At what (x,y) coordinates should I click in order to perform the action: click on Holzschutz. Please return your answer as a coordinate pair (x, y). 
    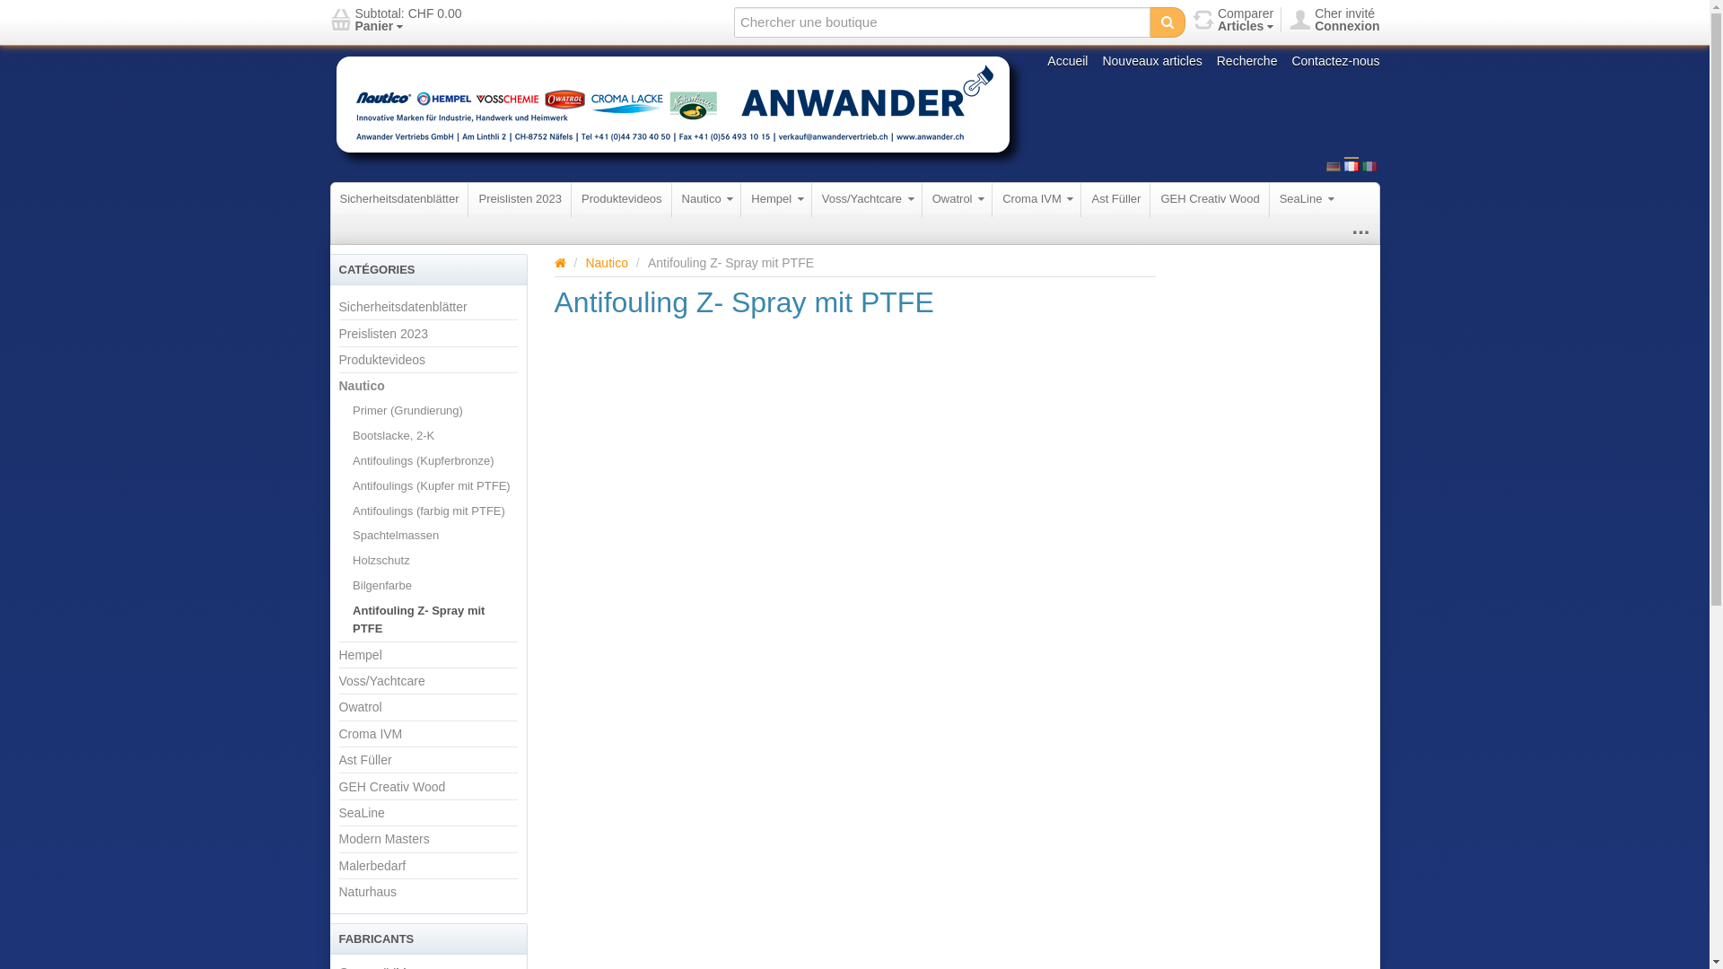
    Looking at the image, I should click on (381, 561).